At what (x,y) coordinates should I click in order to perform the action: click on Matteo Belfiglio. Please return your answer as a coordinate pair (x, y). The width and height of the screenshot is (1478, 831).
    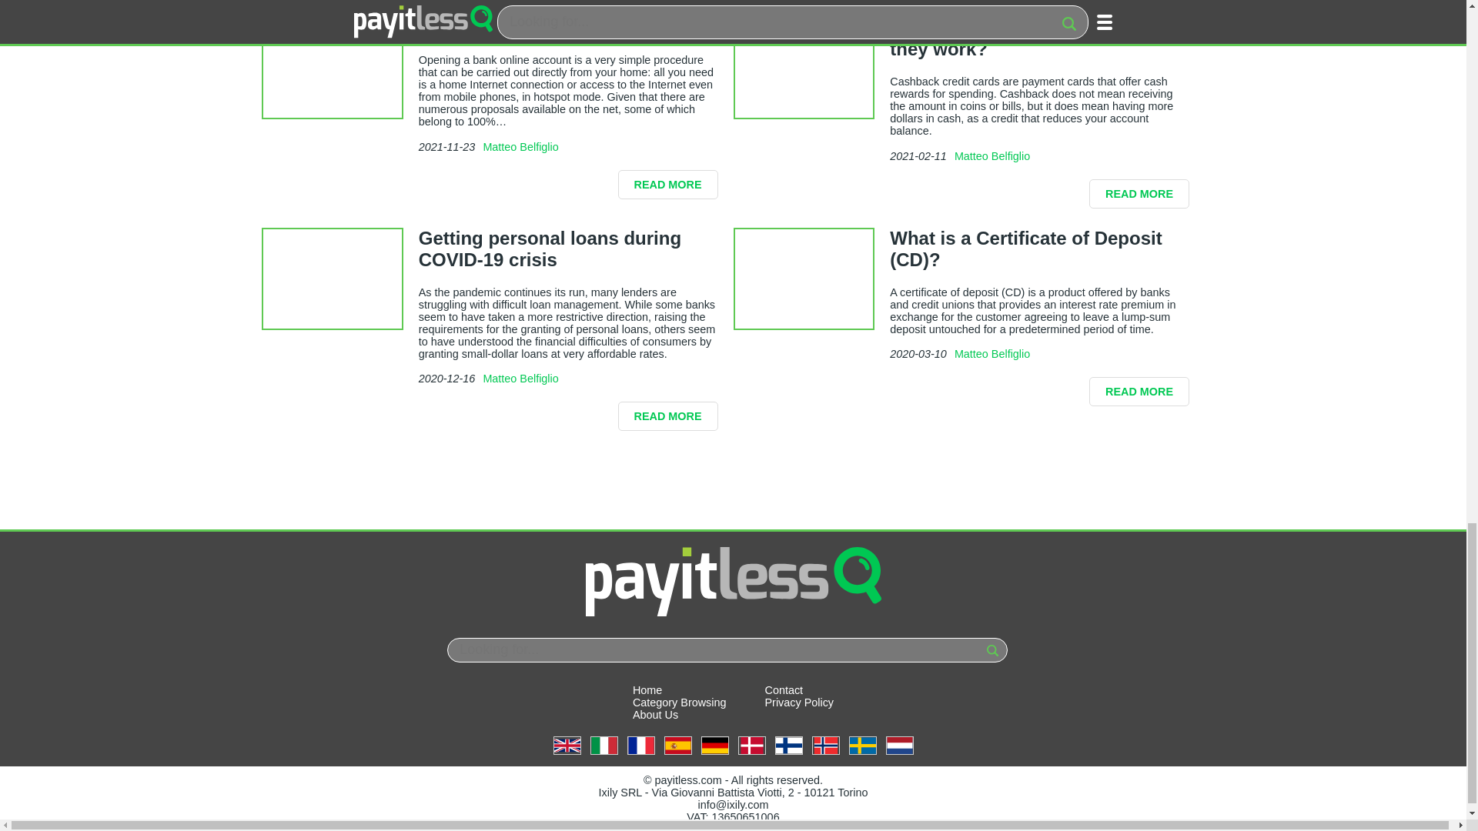
    Looking at the image, I should click on (992, 155).